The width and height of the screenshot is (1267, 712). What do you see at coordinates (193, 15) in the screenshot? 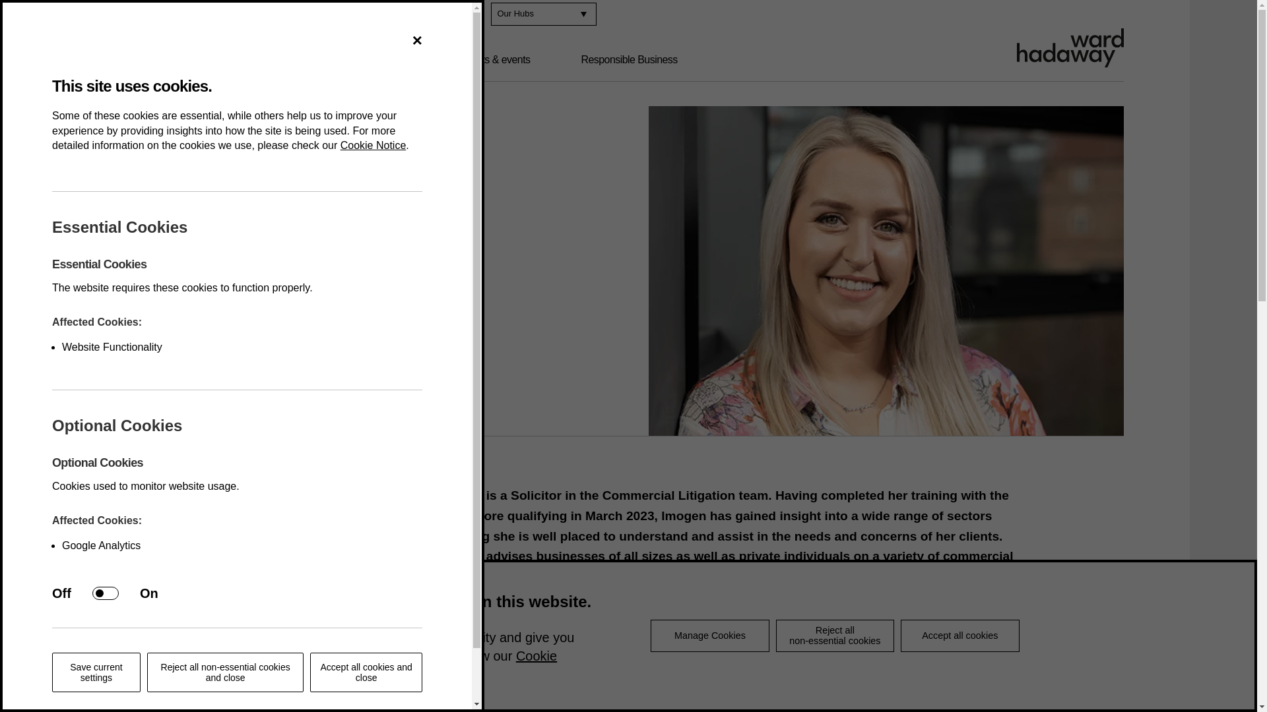
I see `Join us` at bounding box center [193, 15].